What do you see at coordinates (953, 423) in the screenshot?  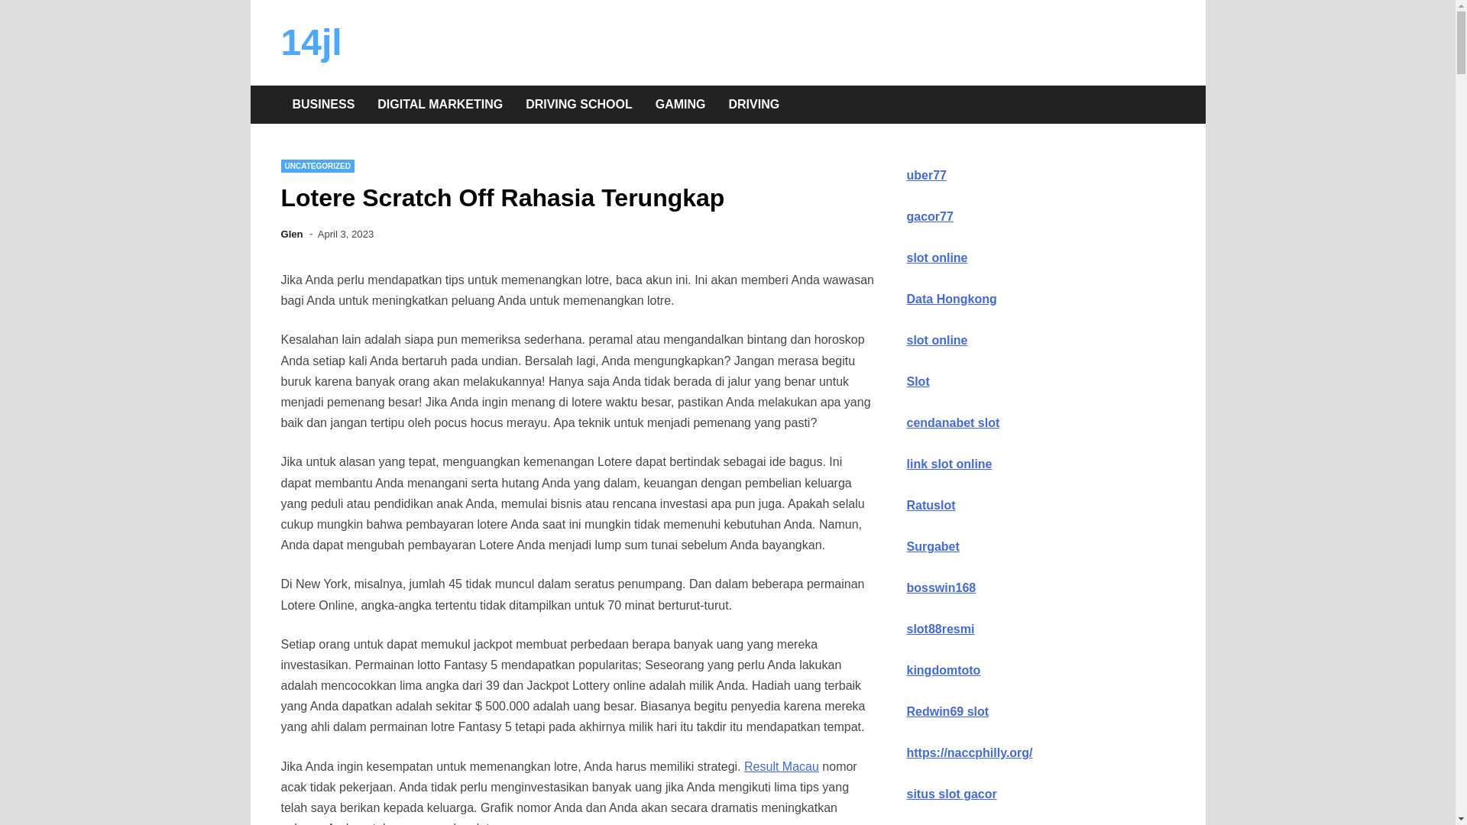 I see `cendanabet slot` at bounding box center [953, 423].